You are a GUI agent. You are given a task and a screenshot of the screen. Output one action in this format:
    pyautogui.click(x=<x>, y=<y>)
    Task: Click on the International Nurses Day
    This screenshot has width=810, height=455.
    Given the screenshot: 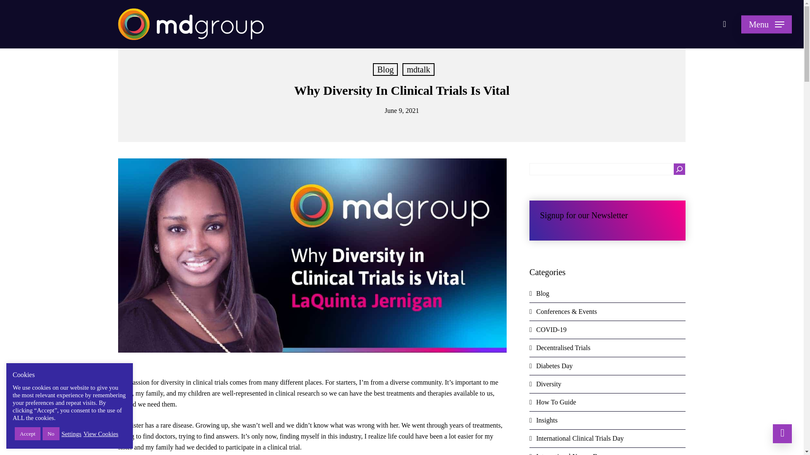 What is the action you would take?
    pyautogui.click(x=607, y=451)
    